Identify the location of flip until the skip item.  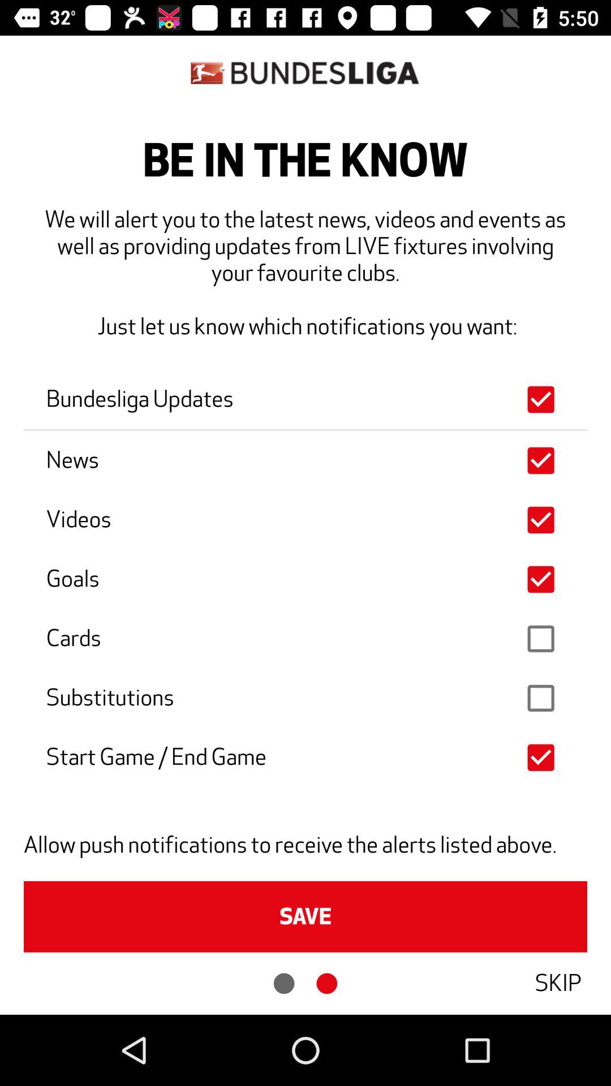
(558, 983).